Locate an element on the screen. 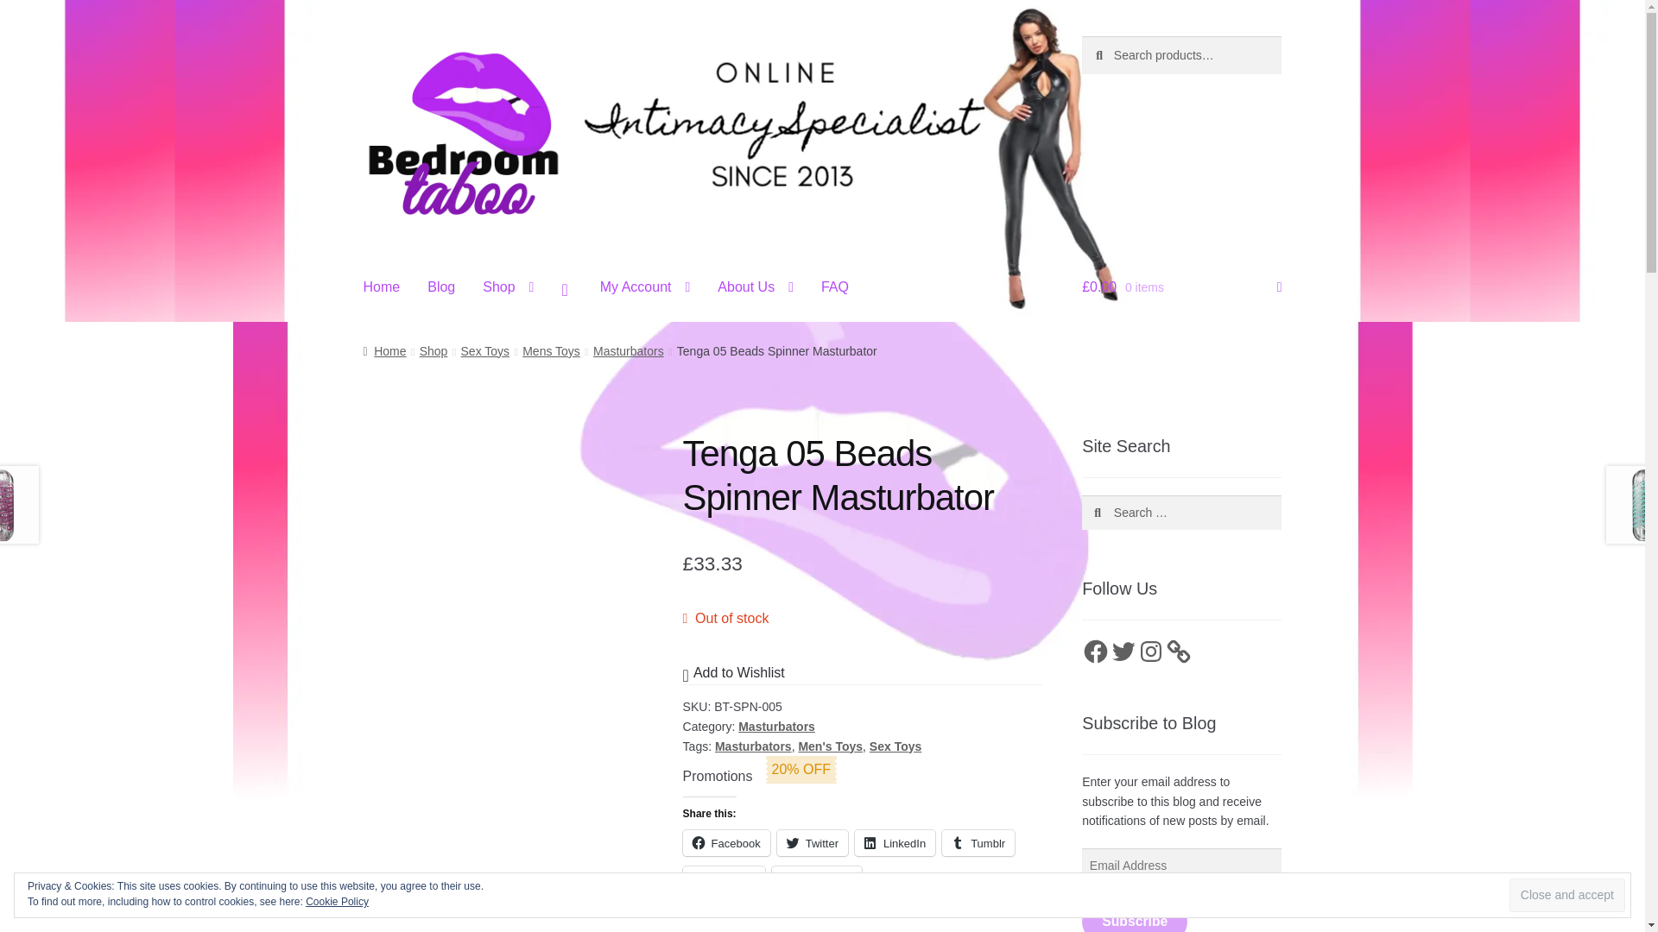  Click to share on LinkedIn is located at coordinates (895, 843).